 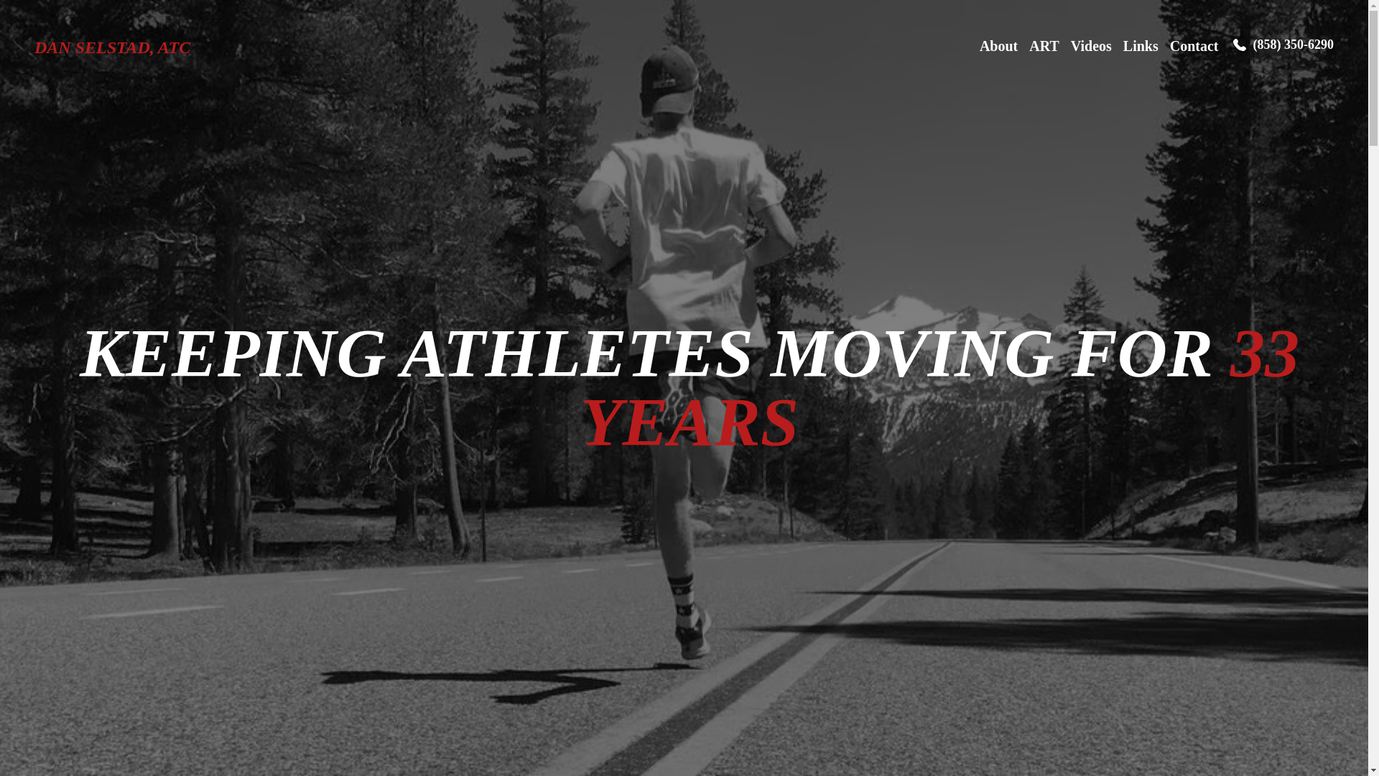 What do you see at coordinates (112, 47) in the screenshot?
I see `DAN SELSTAD, ATC` at bounding box center [112, 47].